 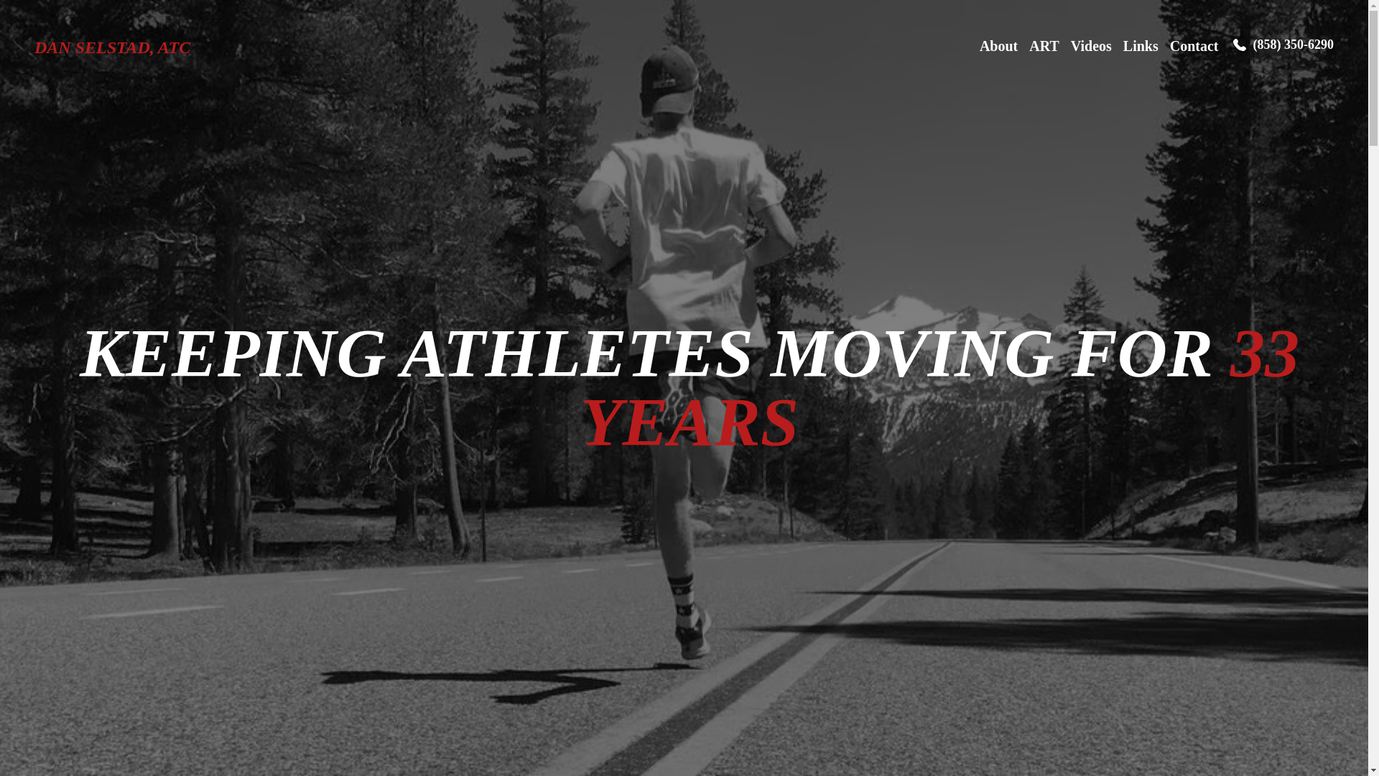 What do you see at coordinates (112, 47) in the screenshot?
I see `DAN SELSTAD, ATC` at bounding box center [112, 47].